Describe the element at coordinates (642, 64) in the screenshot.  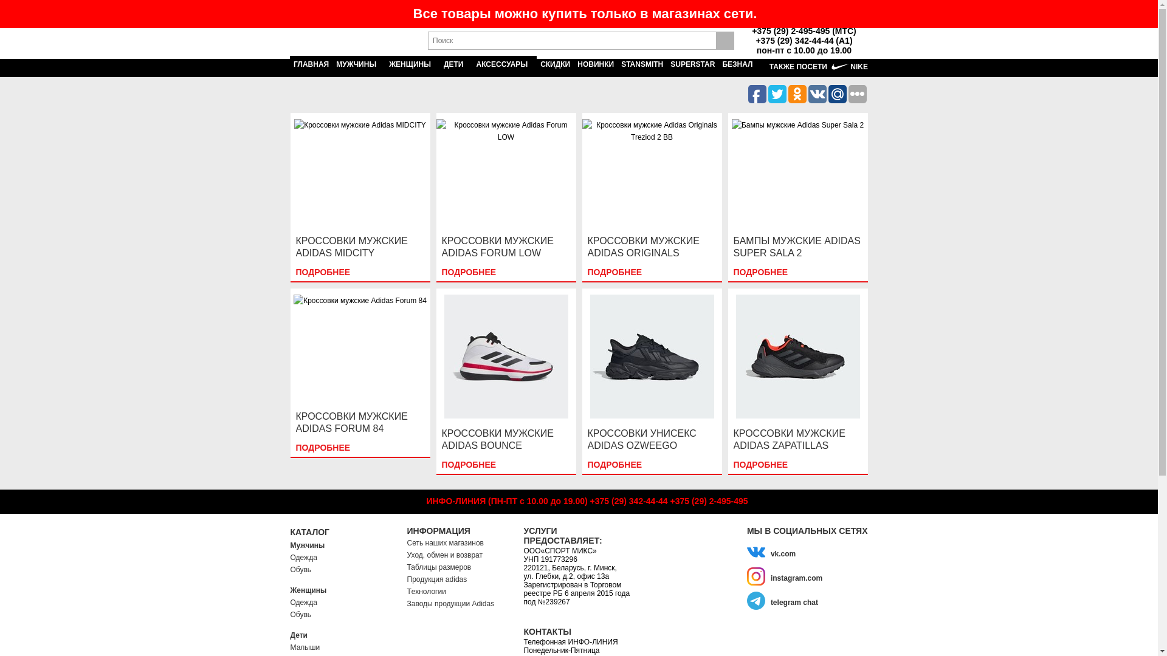
I see `STANSMITH` at that location.